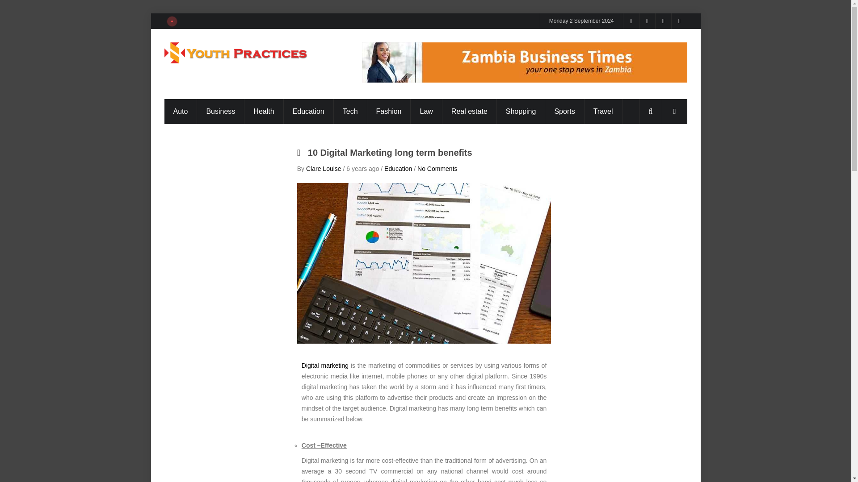 This screenshot has width=858, height=482. I want to click on facebook, so click(663, 21).